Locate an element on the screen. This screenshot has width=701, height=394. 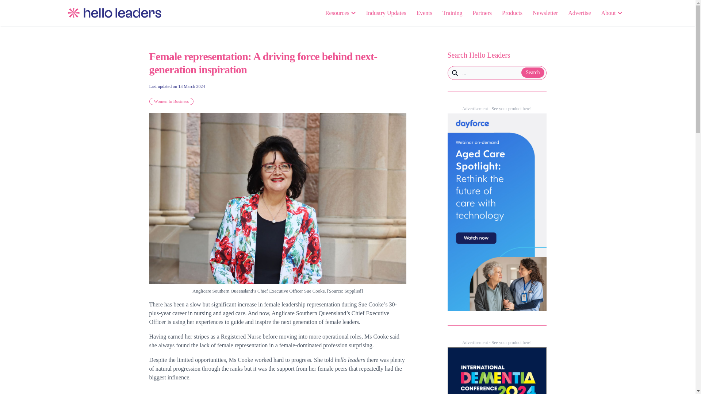
Advertise is located at coordinates (579, 13).